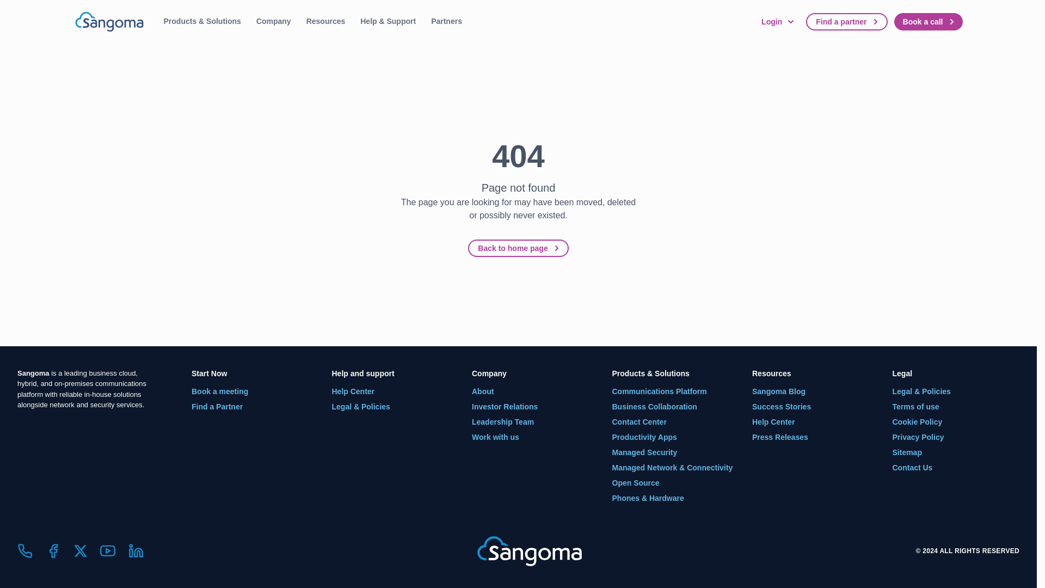 The width and height of the screenshot is (1045, 588). Describe the element at coordinates (446, 21) in the screenshot. I see `Partners` at that location.